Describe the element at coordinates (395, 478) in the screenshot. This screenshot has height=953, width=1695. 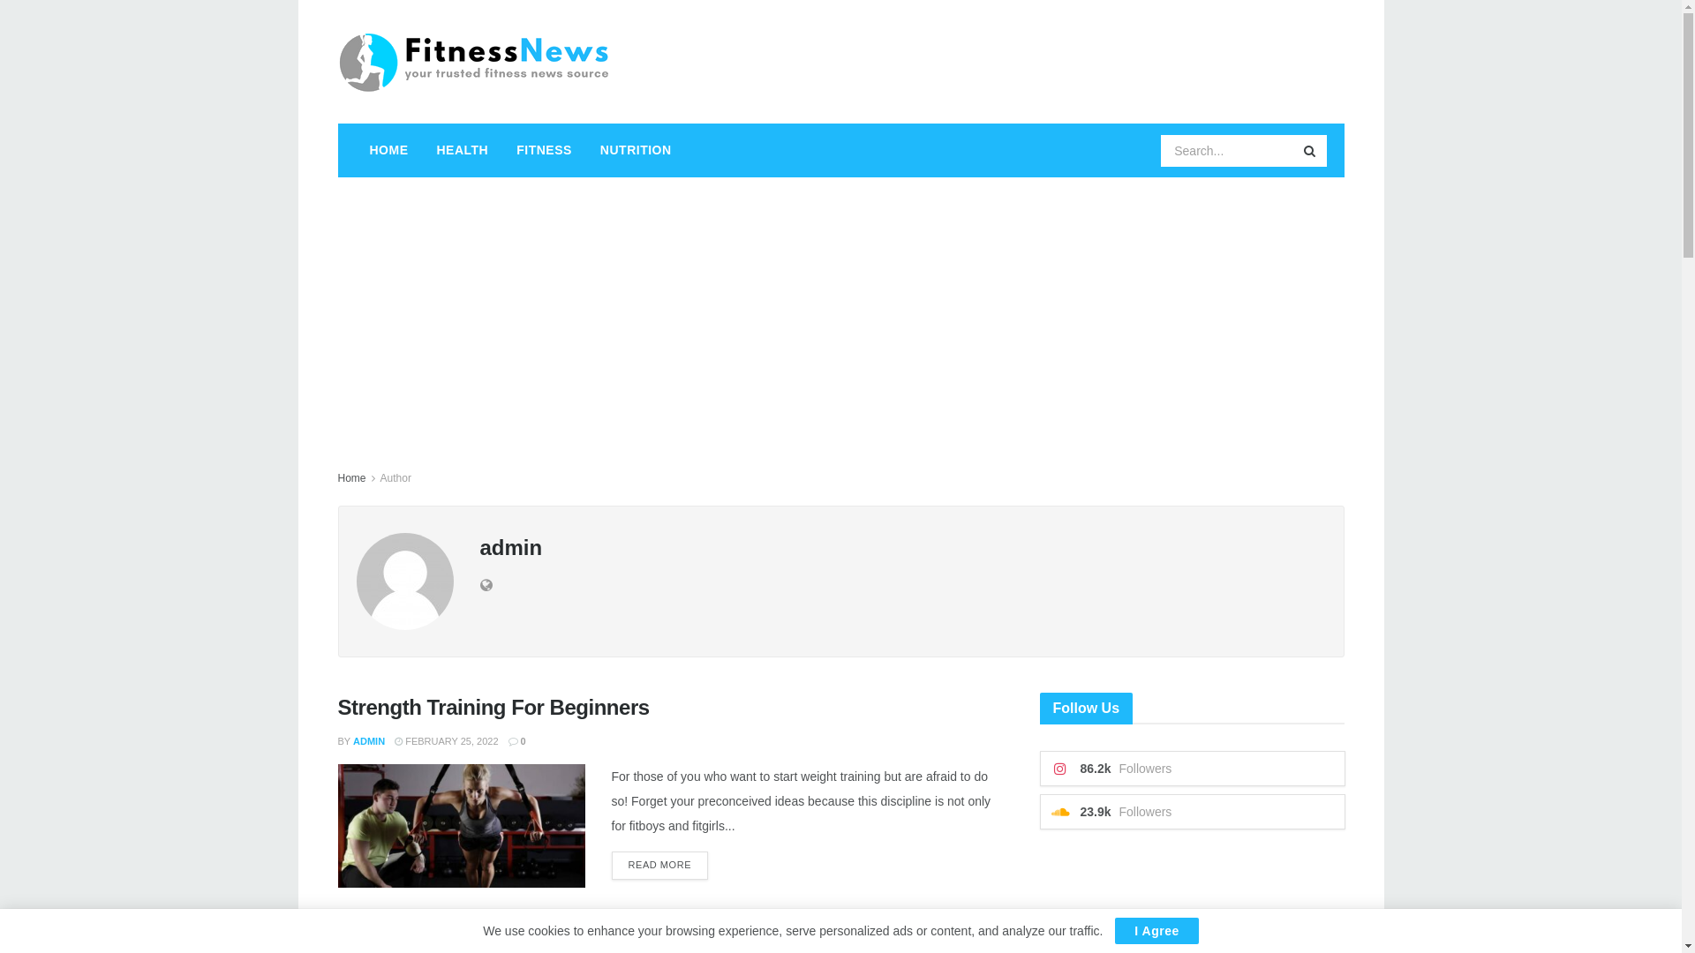
I see `Author` at that location.